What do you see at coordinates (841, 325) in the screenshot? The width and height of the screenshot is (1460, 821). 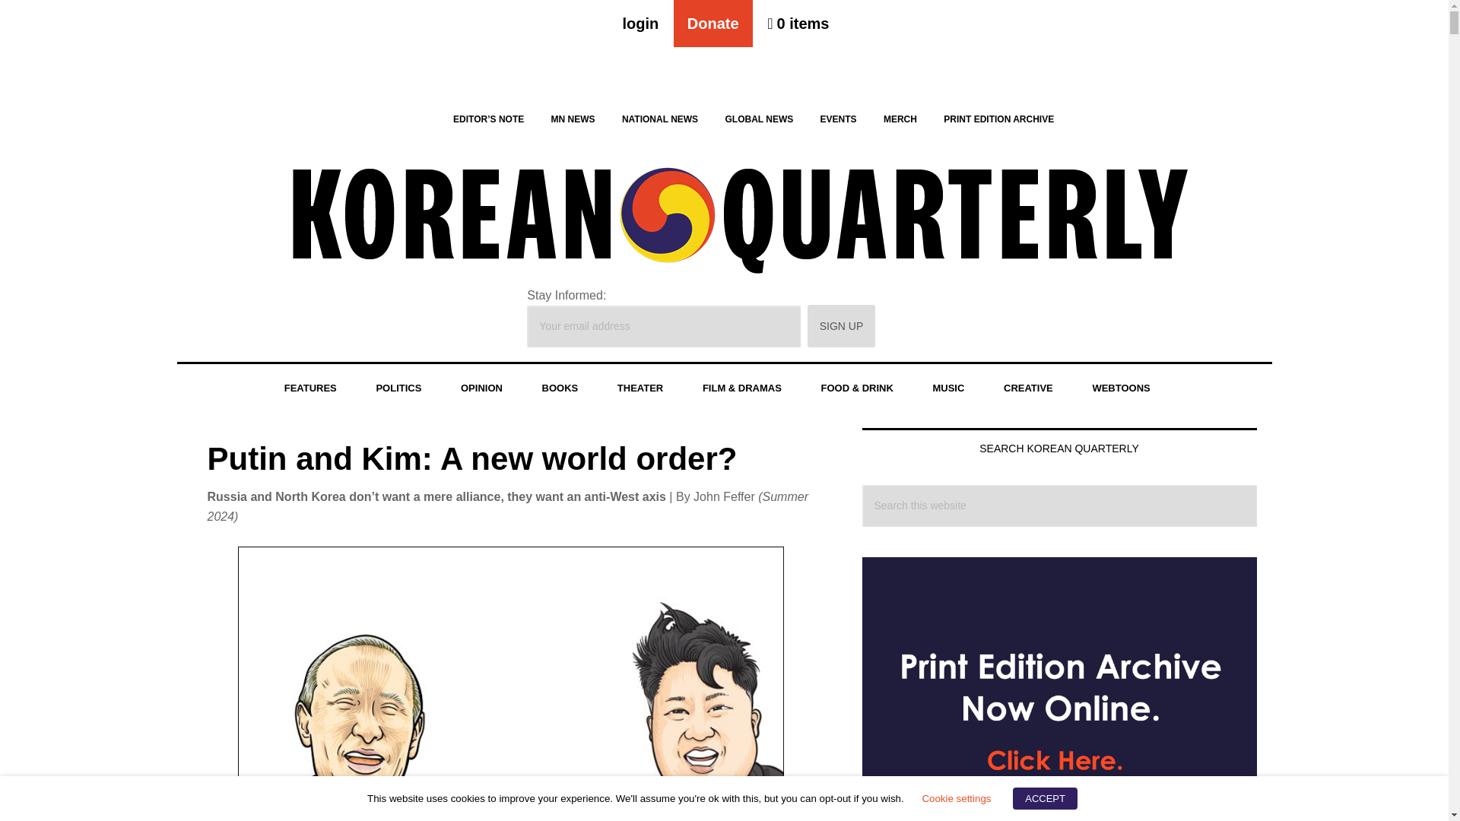 I see `Sign up` at bounding box center [841, 325].